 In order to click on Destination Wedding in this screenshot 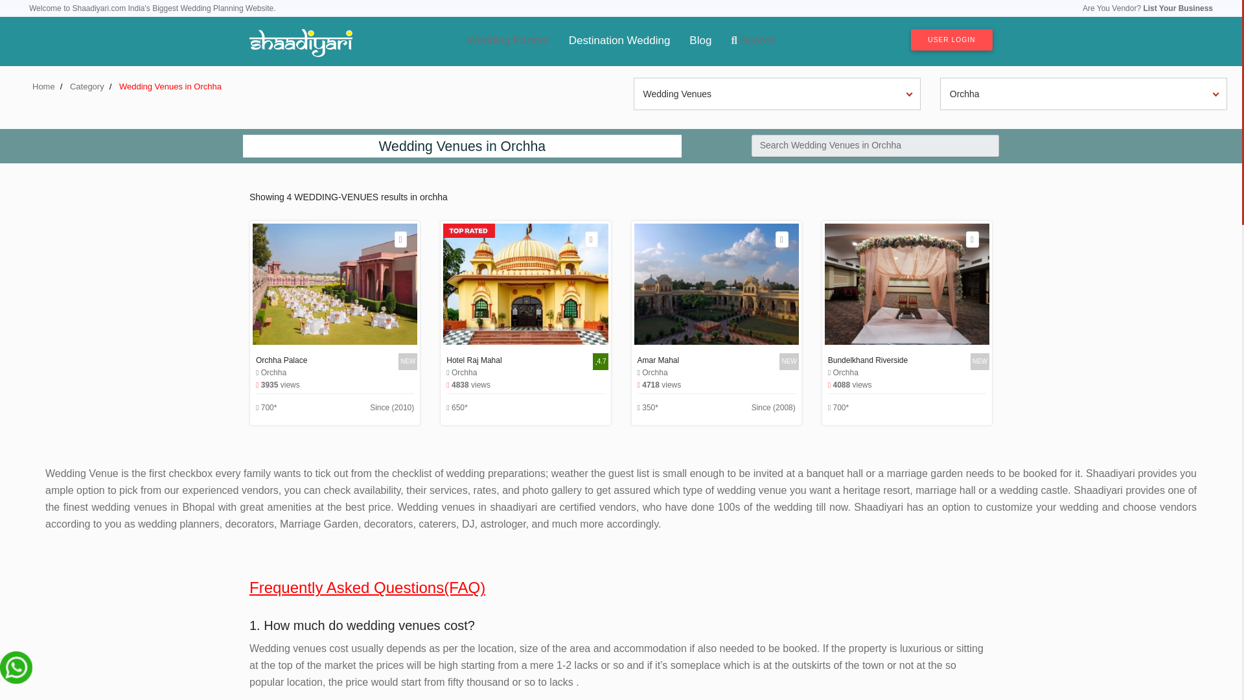, I will do `click(619, 41)`.